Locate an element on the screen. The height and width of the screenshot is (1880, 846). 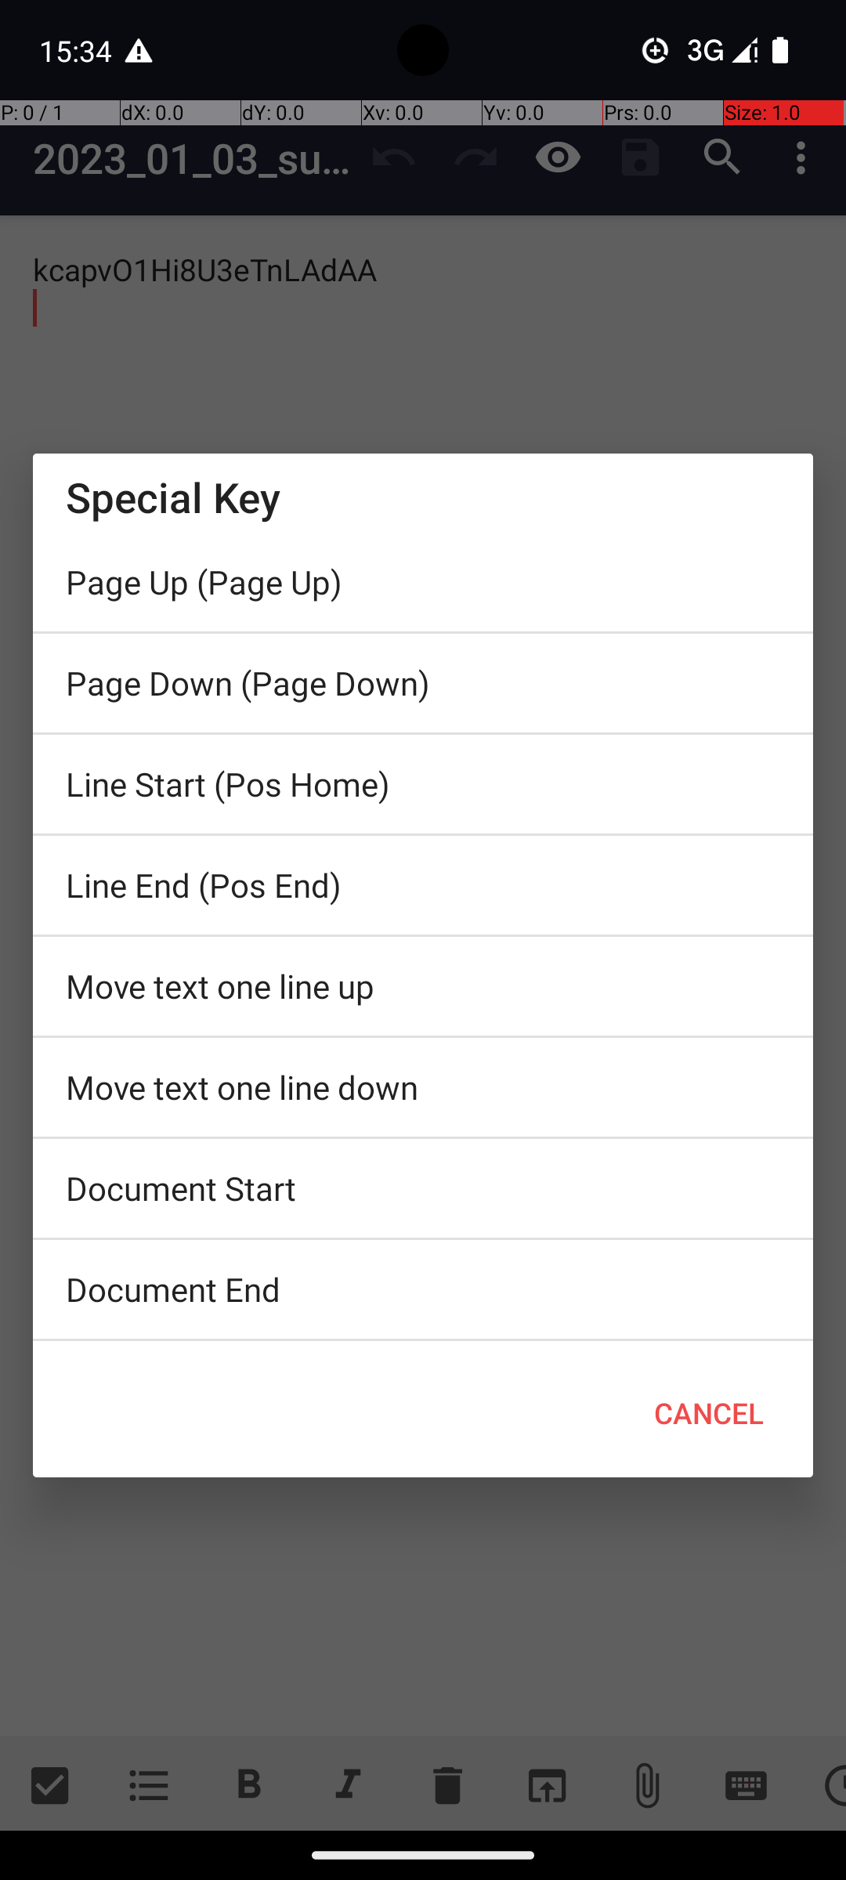
Move text one line down is located at coordinates (423, 1087).